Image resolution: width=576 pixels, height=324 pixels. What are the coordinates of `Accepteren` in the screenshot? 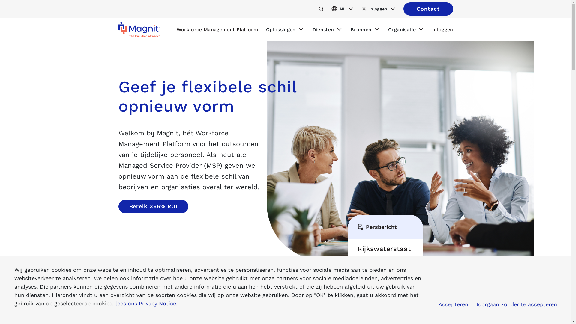 It's located at (454, 304).